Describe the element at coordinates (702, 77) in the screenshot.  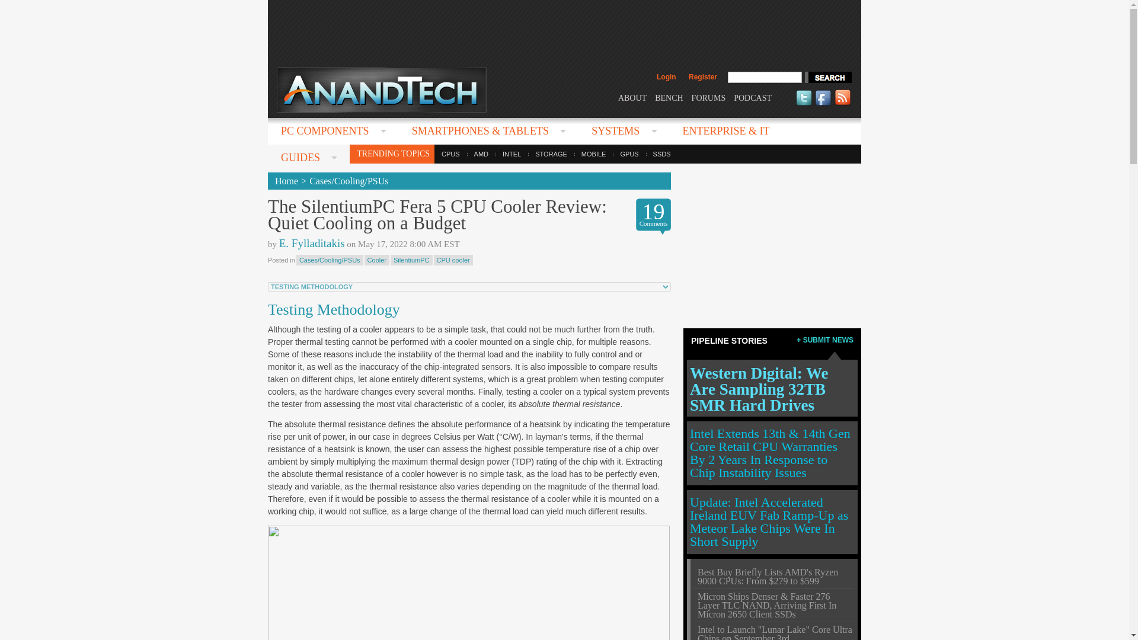
I see `Register` at that location.